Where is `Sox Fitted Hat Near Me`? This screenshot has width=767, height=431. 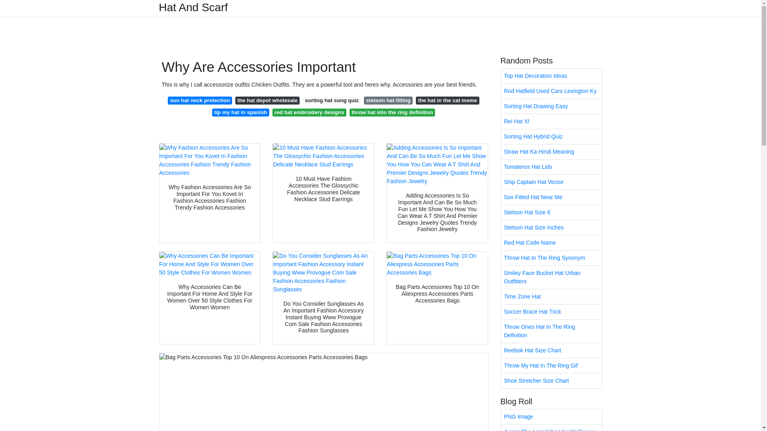 Sox Fitted Hat Near Me is located at coordinates (551, 197).